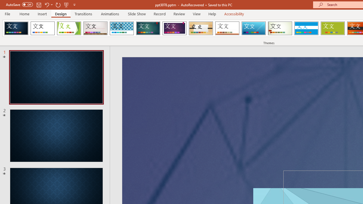 This screenshot has width=363, height=204. Describe the element at coordinates (280, 28) in the screenshot. I see `Wisp` at that location.